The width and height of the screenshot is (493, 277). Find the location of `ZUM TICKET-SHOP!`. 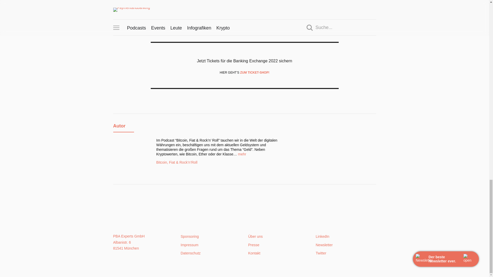

ZUM TICKET-SHOP! is located at coordinates (255, 73).